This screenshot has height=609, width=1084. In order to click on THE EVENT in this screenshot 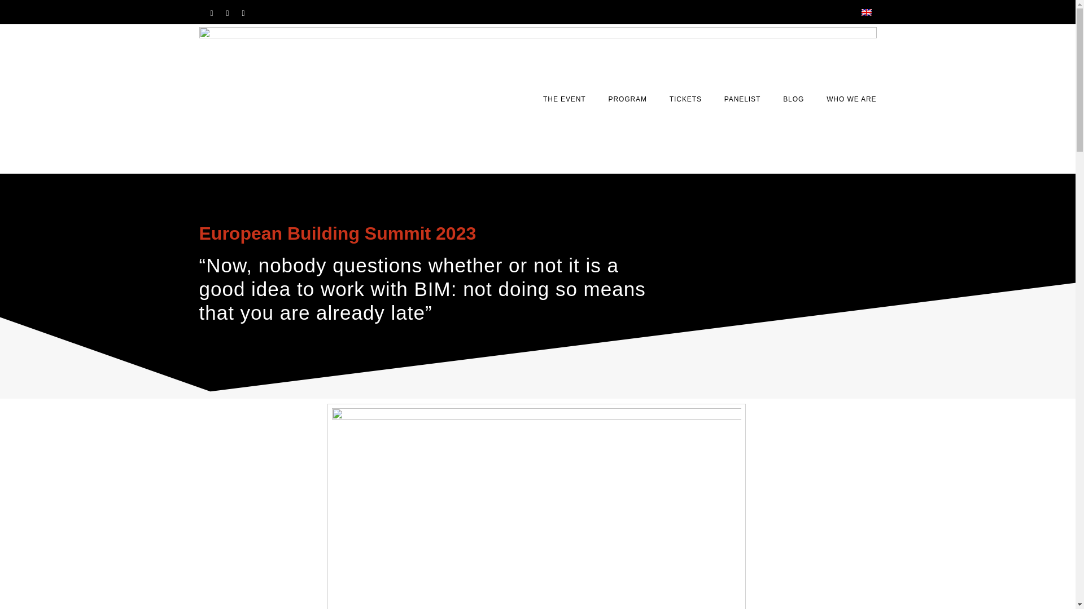, I will do `click(563, 99)`.